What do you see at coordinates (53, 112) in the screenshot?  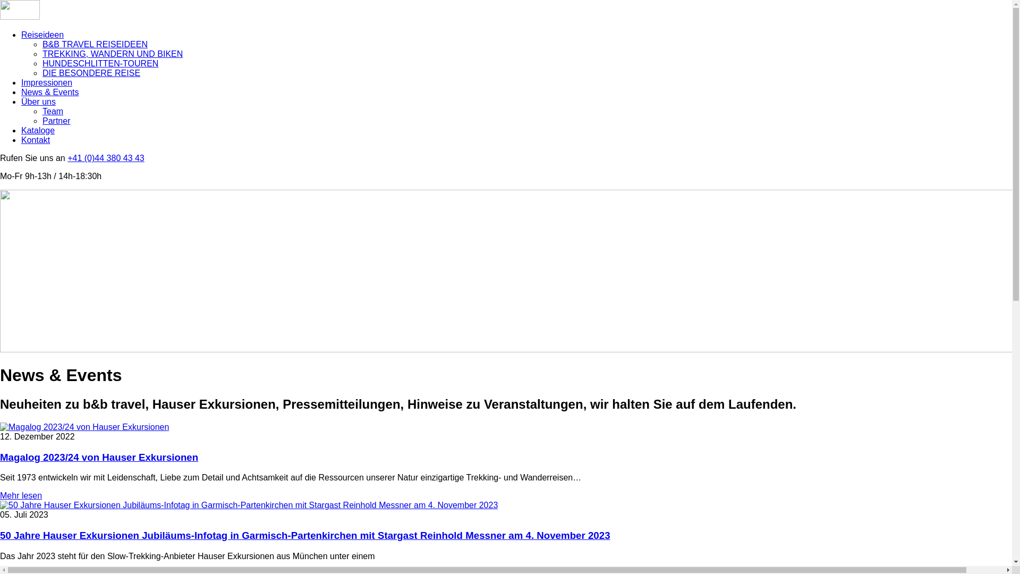 I see `Team` at bounding box center [53, 112].